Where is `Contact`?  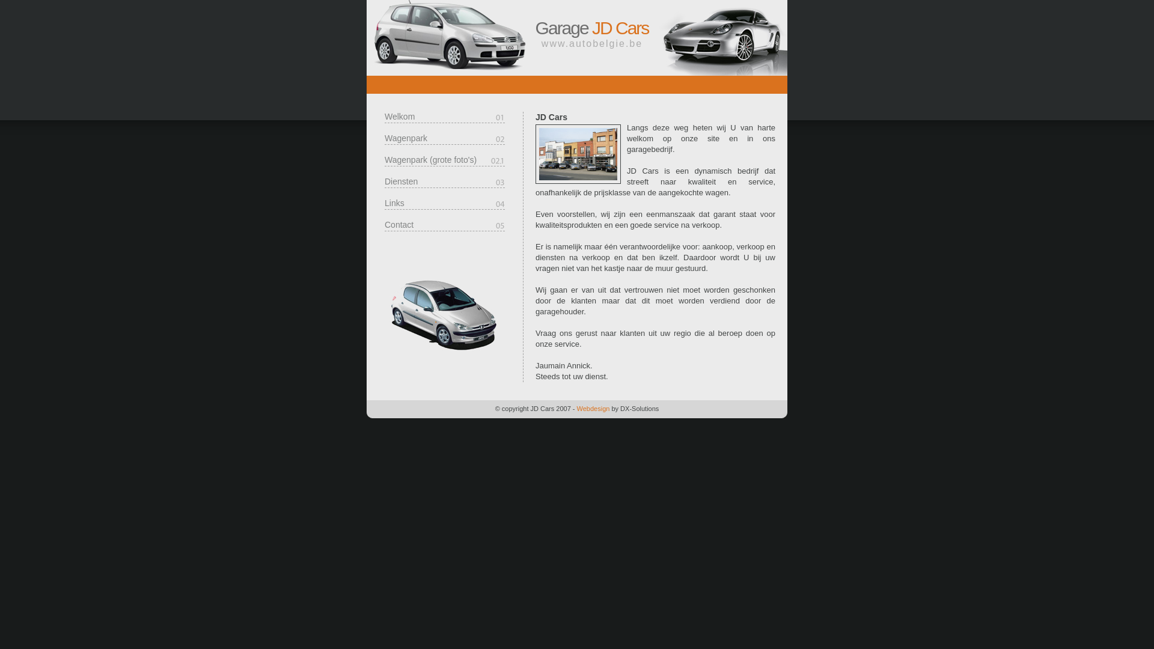 Contact is located at coordinates (445, 225).